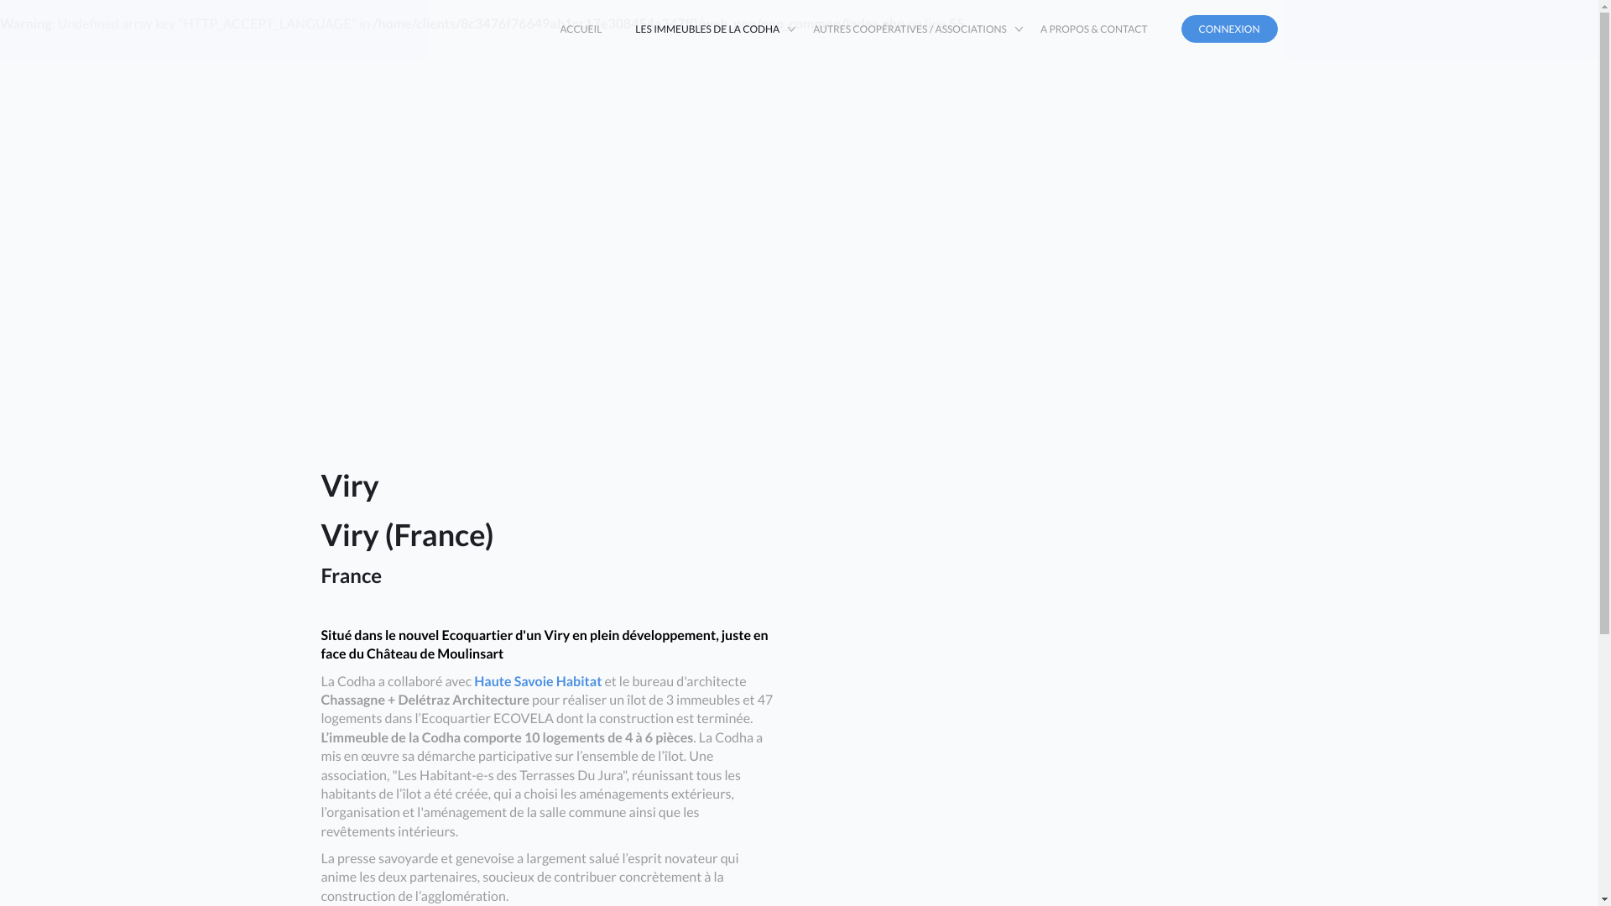 The image size is (1611, 906). I want to click on ACCUEIL, so click(581, 29).